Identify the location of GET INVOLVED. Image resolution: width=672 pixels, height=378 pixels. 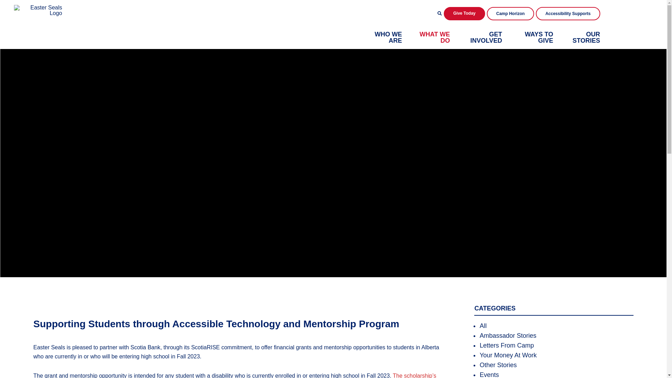
(486, 37).